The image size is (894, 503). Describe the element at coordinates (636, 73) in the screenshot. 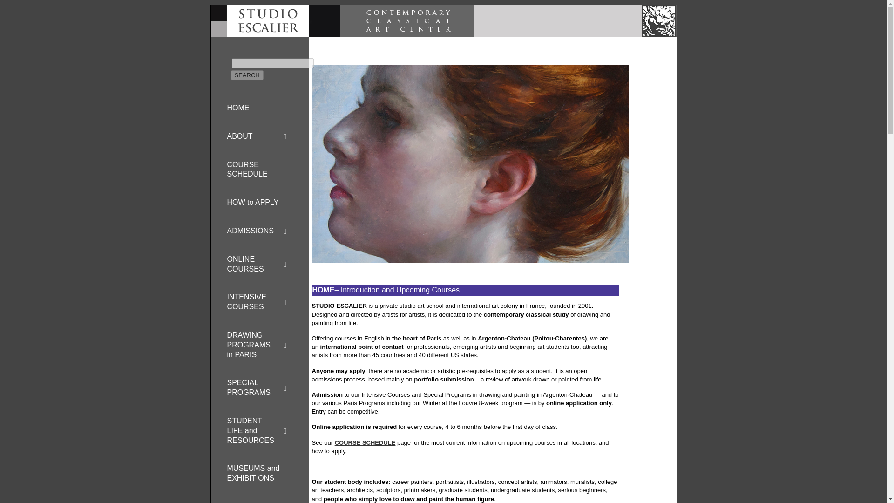

I see `1` at that location.